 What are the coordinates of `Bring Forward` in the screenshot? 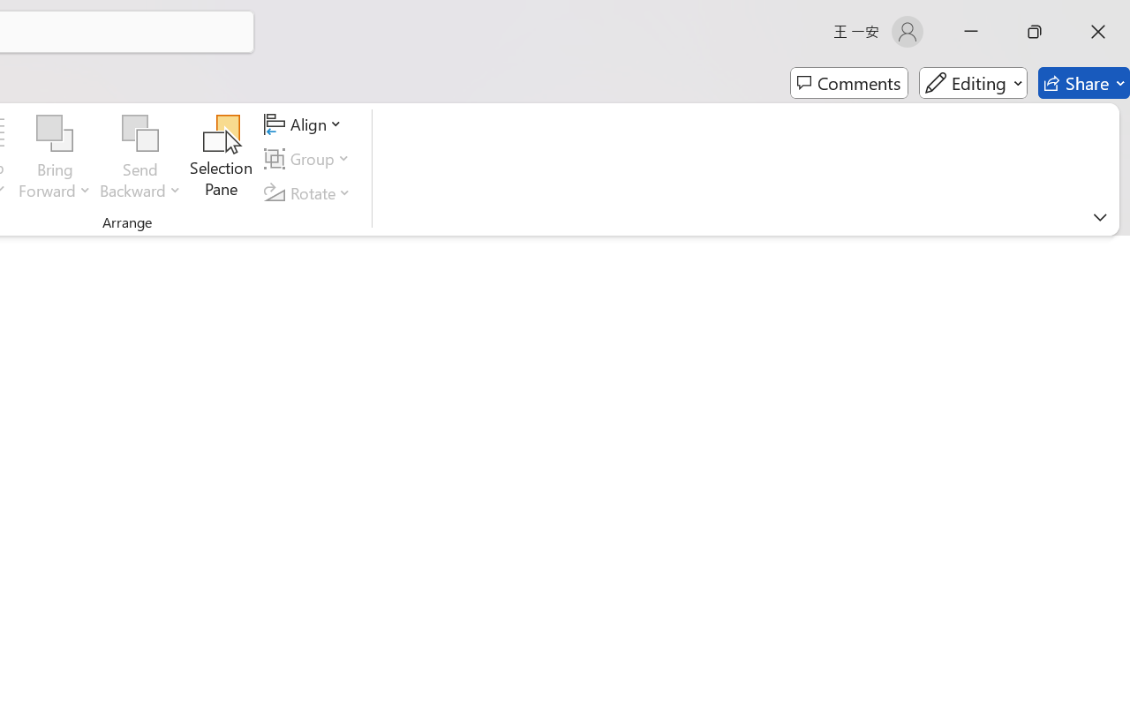 It's located at (55, 159).